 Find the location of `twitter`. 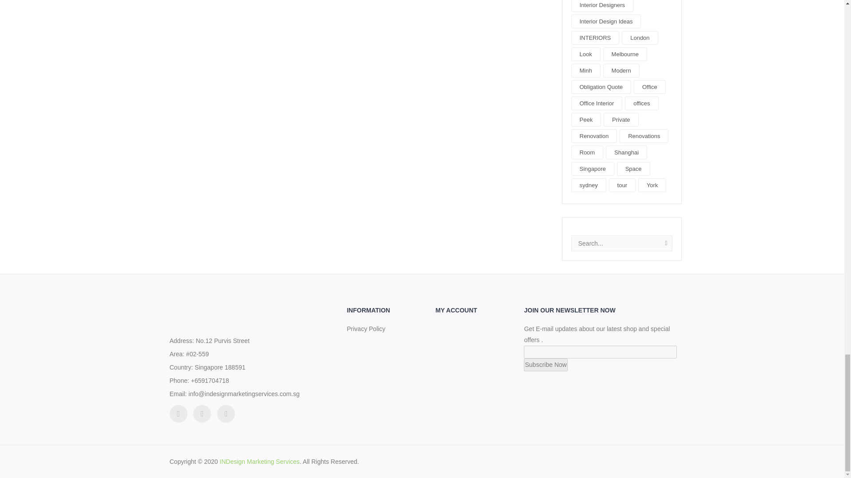

twitter is located at coordinates (178, 413).